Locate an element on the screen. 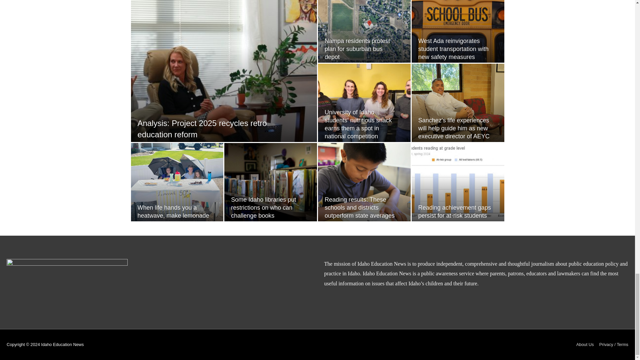 The width and height of the screenshot is (640, 360). When life hands you a heatwave, make lemonade is located at coordinates (173, 211).